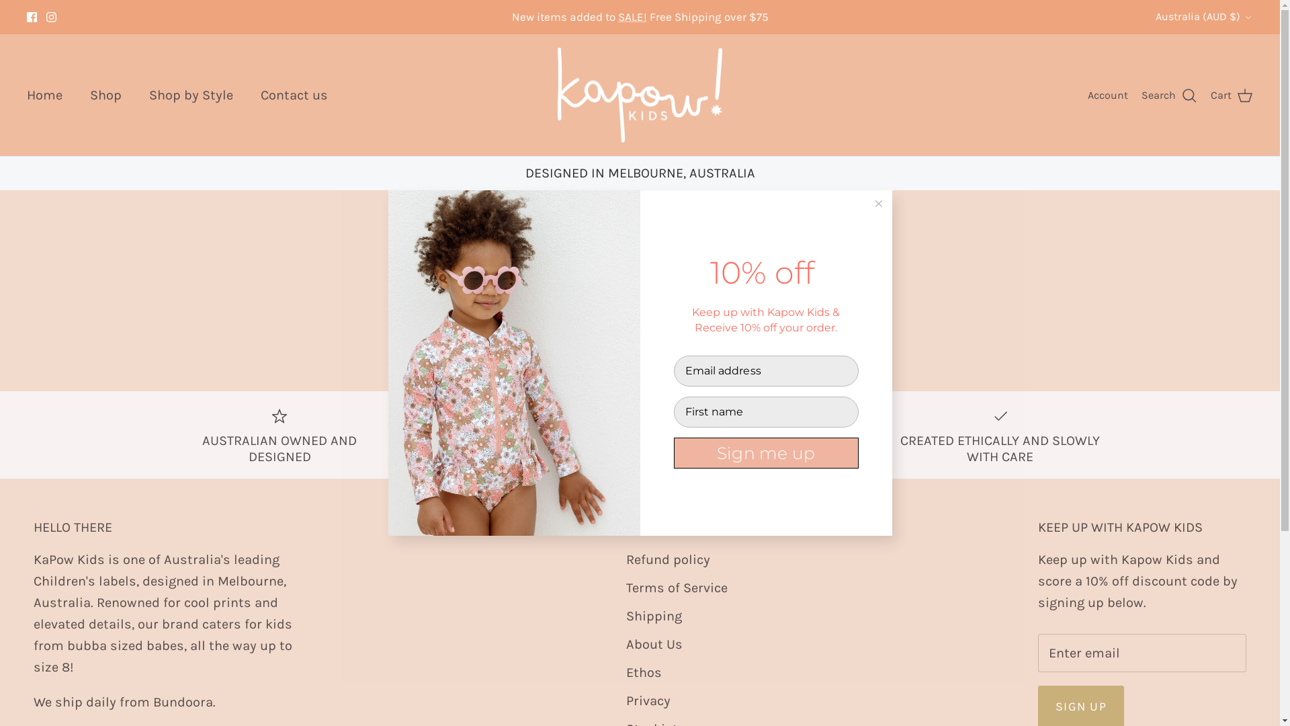  What do you see at coordinates (644, 672) in the screenshot?
I see `Ethos` at bounding box center [644, 672].